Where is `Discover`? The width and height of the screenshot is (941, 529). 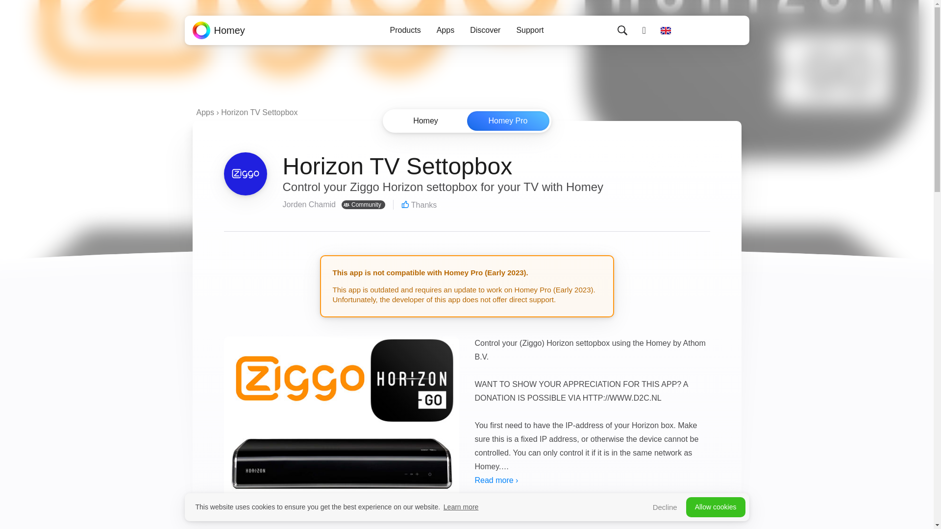 Discover is located at coordinates (485, 30).